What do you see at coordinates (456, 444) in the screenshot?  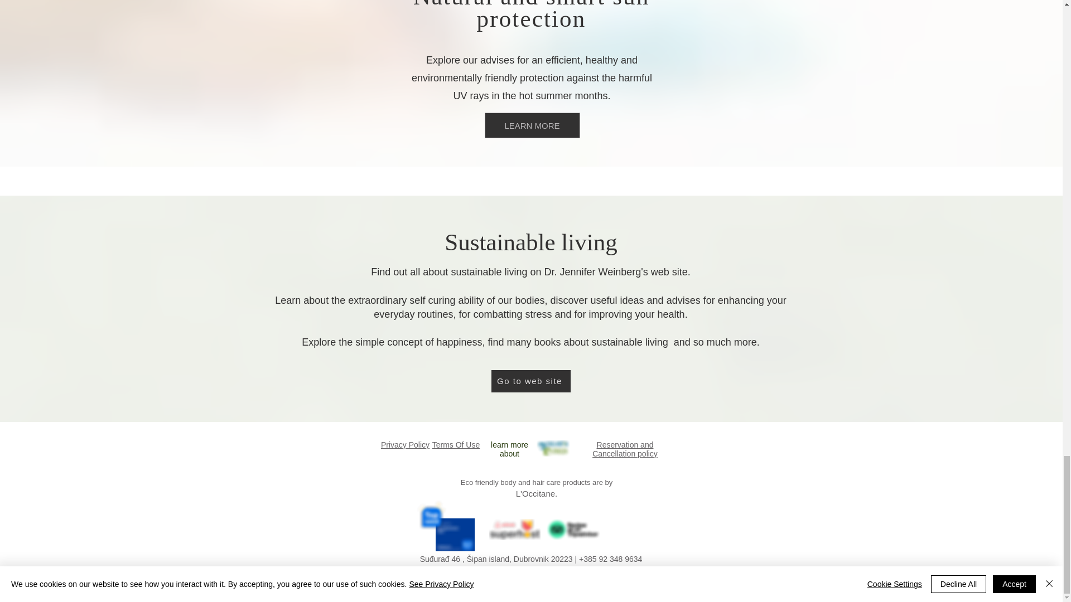 I see `Terms Of Use` at bounding box center [456, 444].